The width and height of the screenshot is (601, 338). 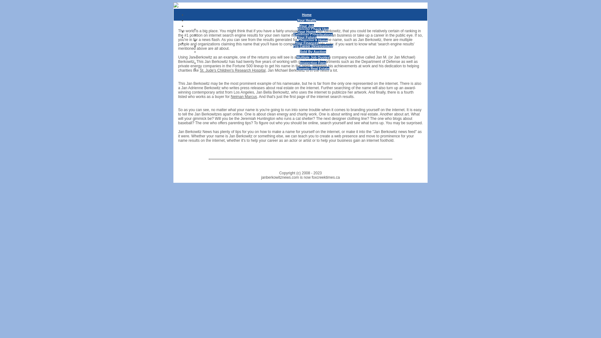 I want to click on Regular Check Ups, so click(x=313, y=29).